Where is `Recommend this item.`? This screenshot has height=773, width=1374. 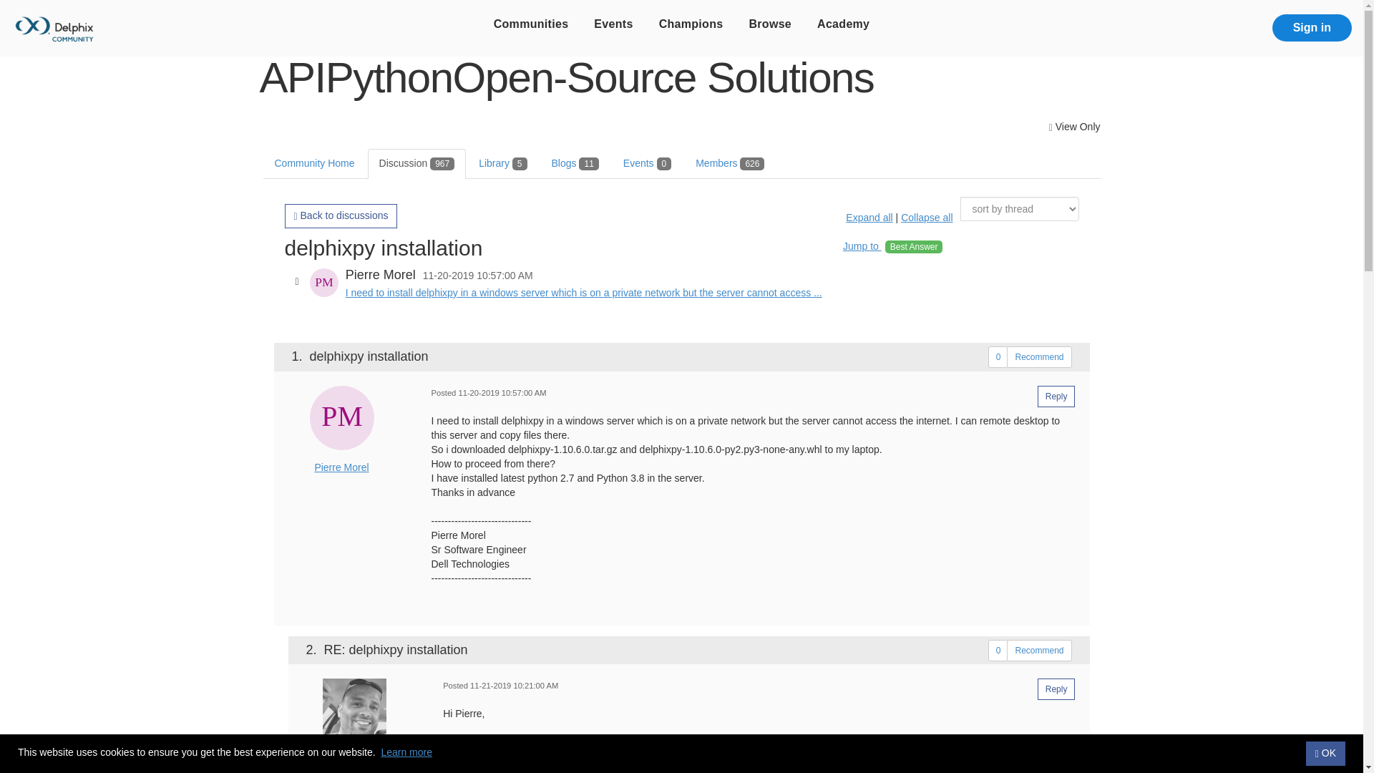 Recommend this item. is located at coordinates (1039, 356).